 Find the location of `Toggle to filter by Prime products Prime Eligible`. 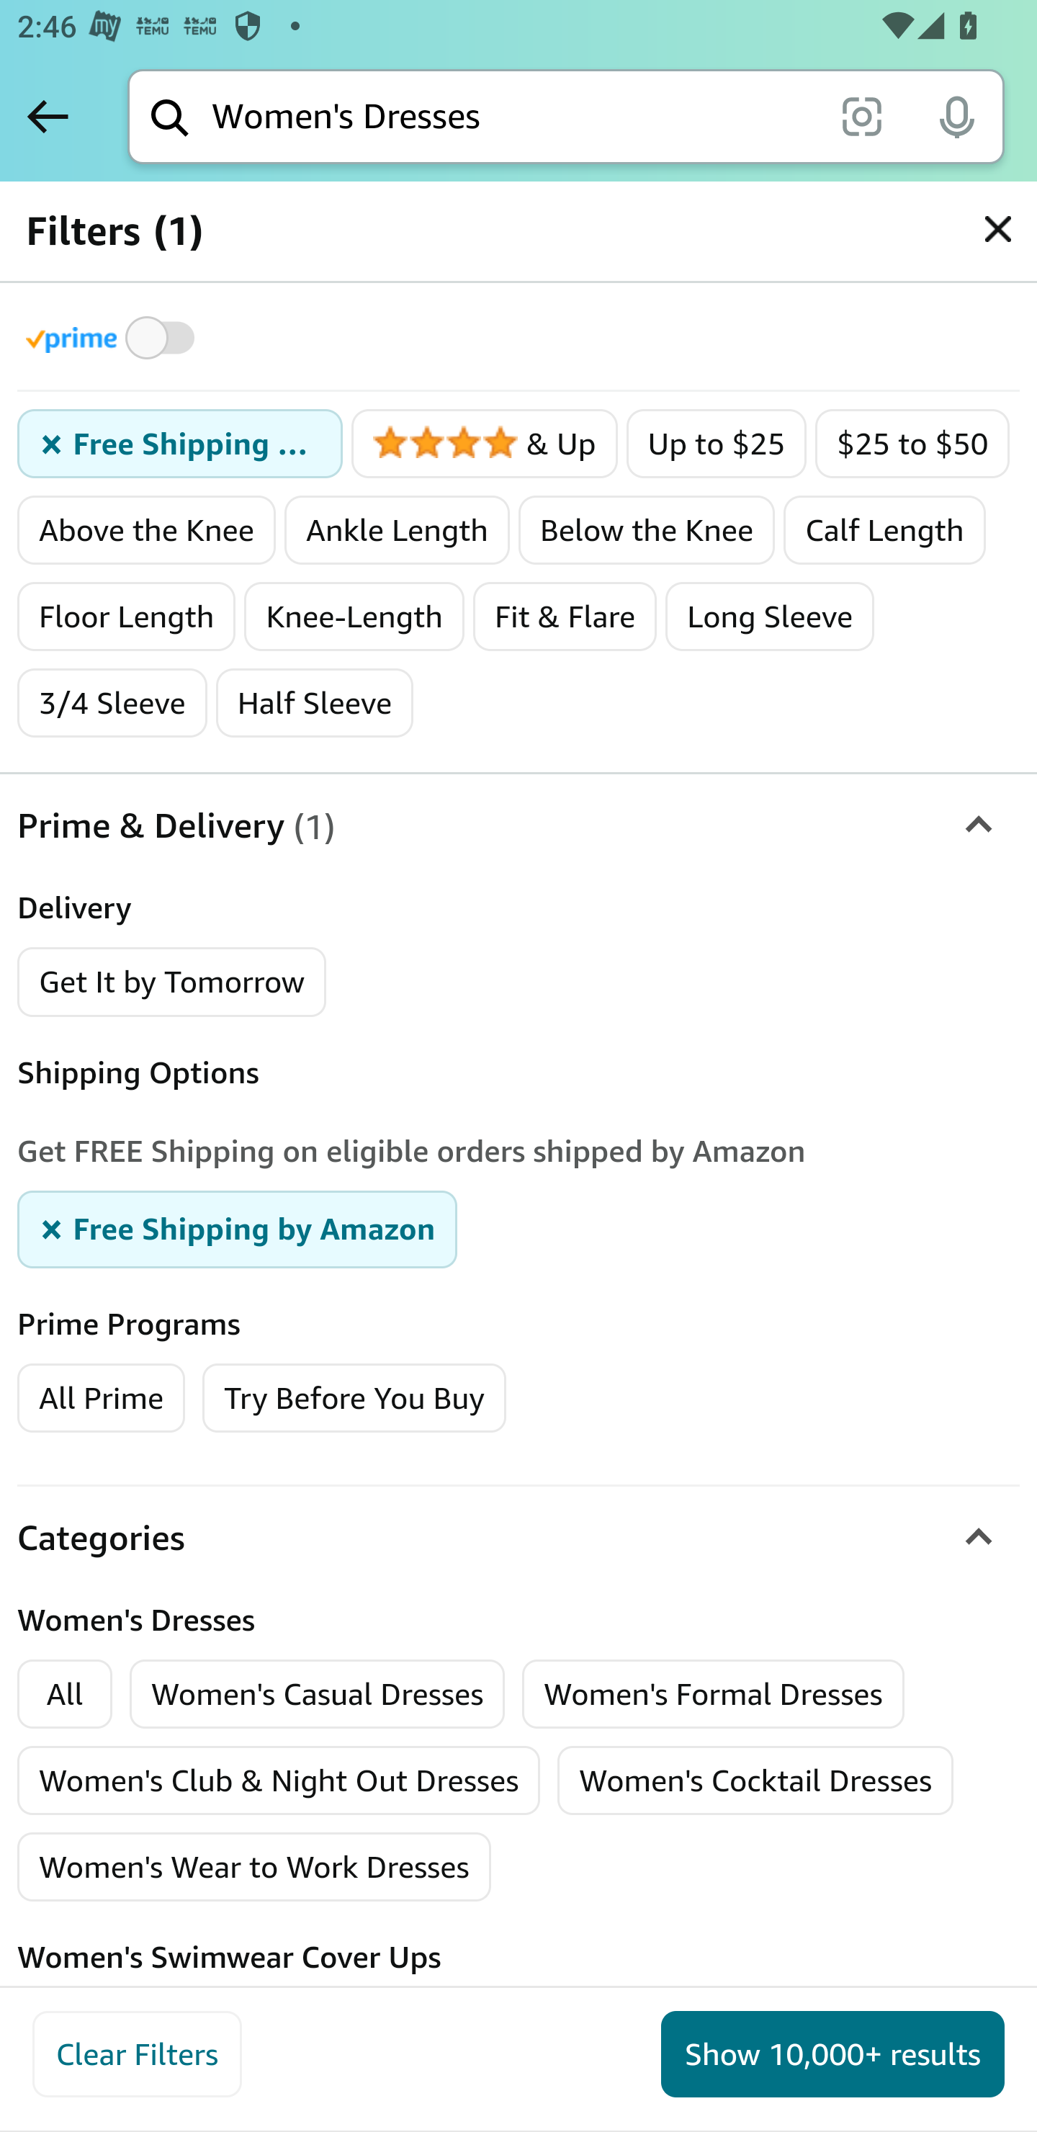

Toggle to filter by Prime products Prime Eligible is located at coordinates (114, 337).